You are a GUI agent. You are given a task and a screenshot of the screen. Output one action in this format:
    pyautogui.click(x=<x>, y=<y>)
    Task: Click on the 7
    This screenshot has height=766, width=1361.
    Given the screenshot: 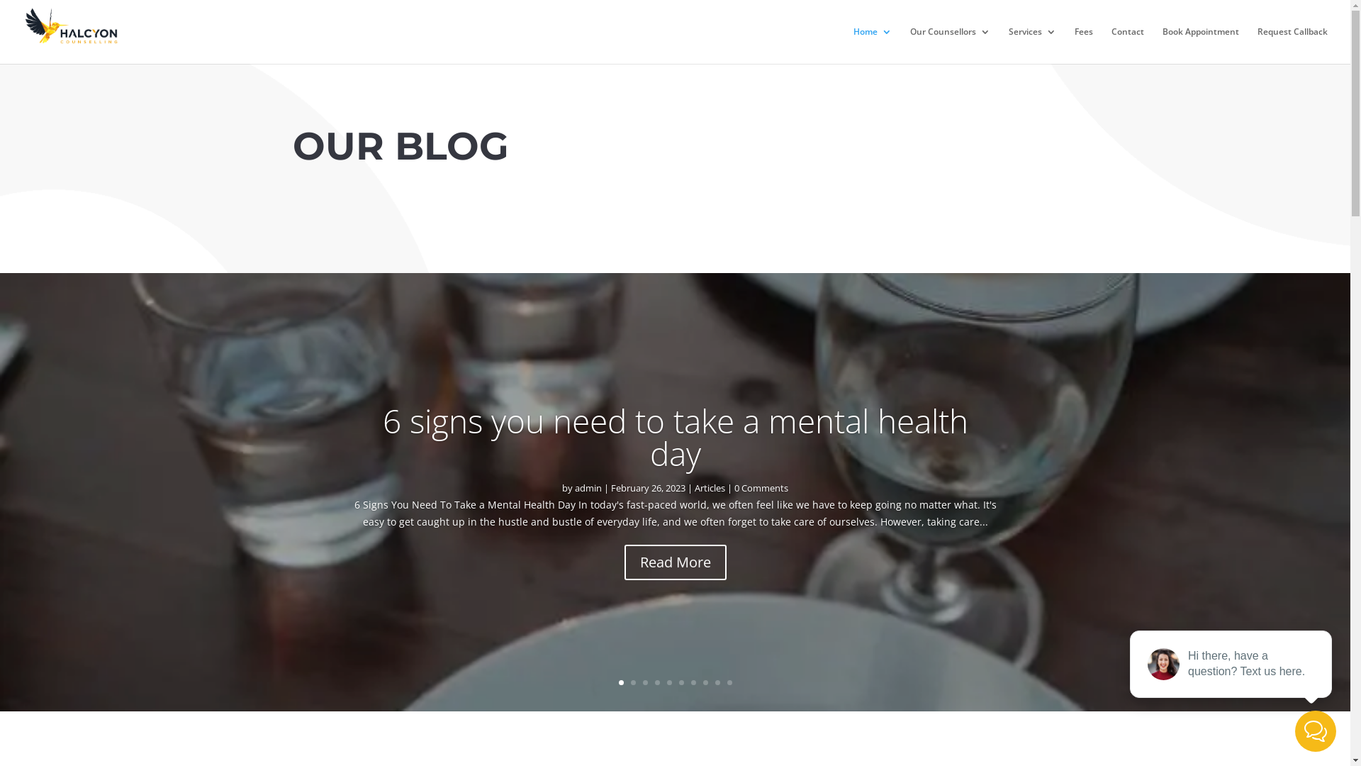 What is the action you would take?
    pyautogui.click(x=693, y=682)
    